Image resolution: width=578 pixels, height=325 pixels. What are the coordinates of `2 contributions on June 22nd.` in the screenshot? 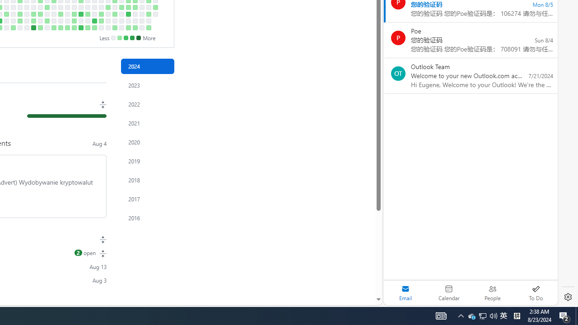 It's located at (94, 28).